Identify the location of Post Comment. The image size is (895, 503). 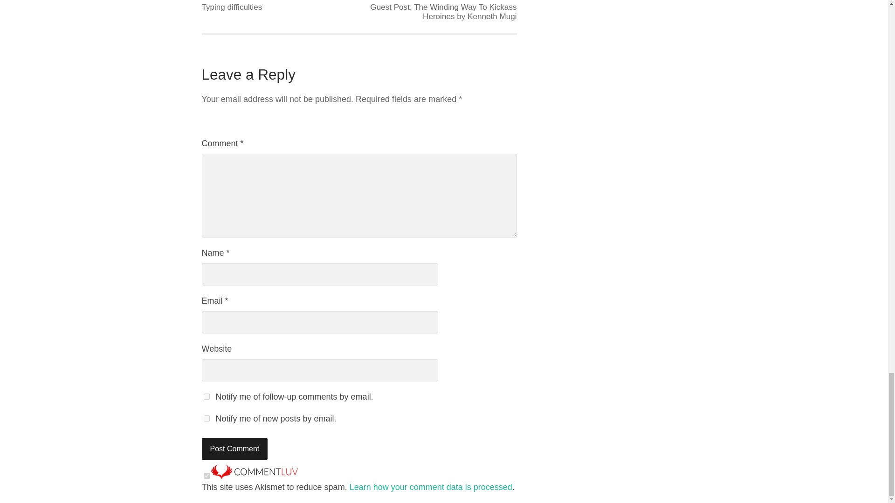
(234, 449).